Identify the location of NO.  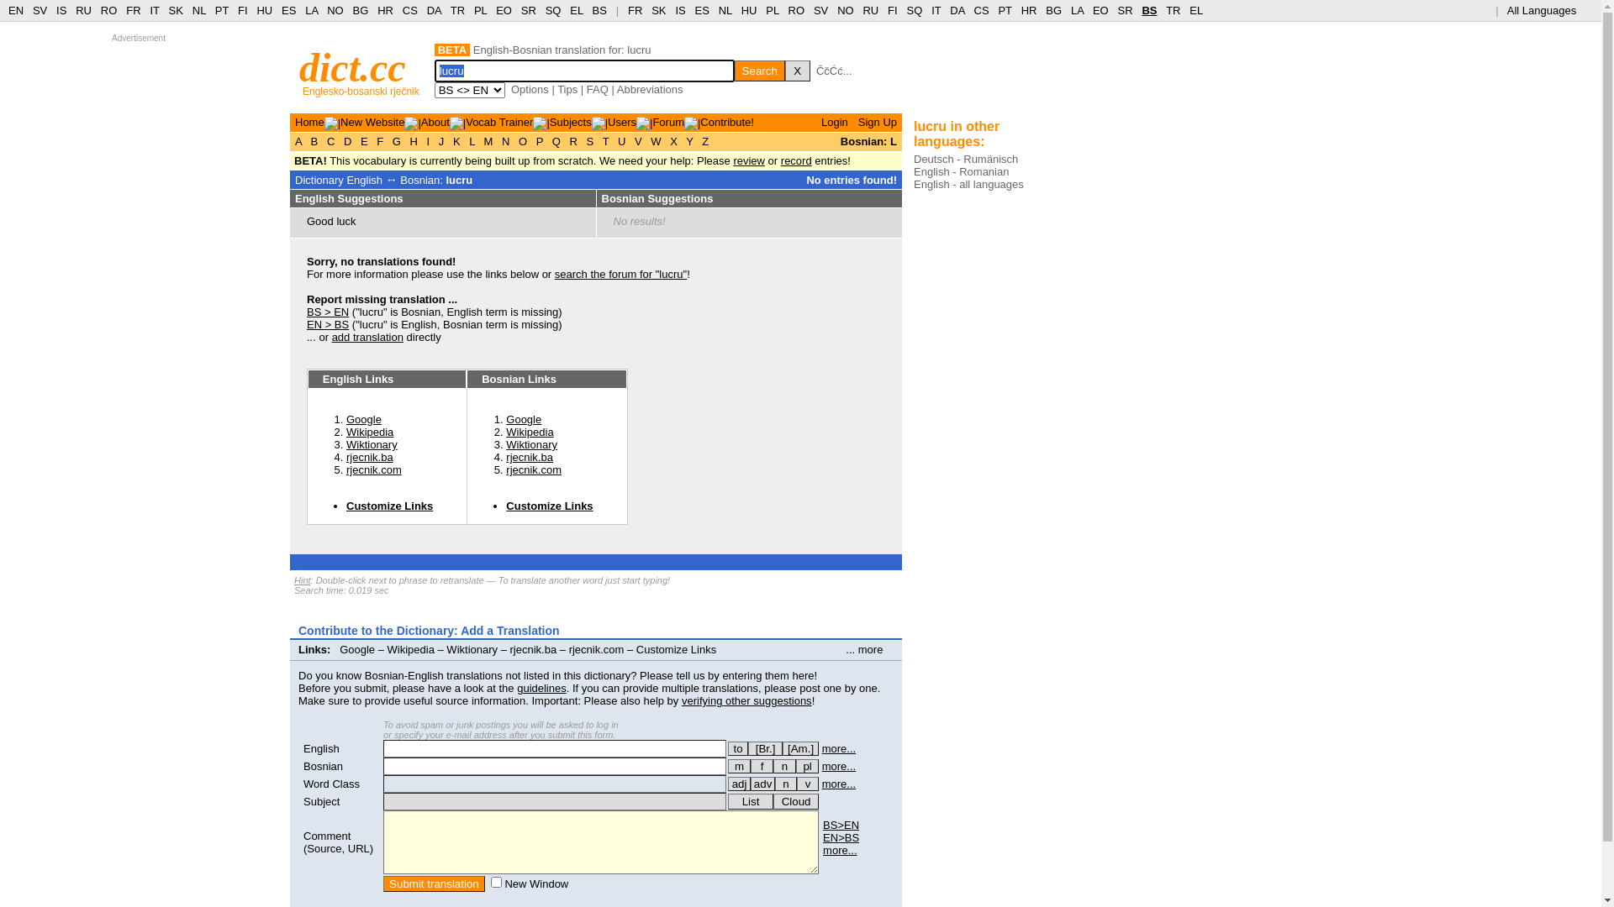
(335, 10).